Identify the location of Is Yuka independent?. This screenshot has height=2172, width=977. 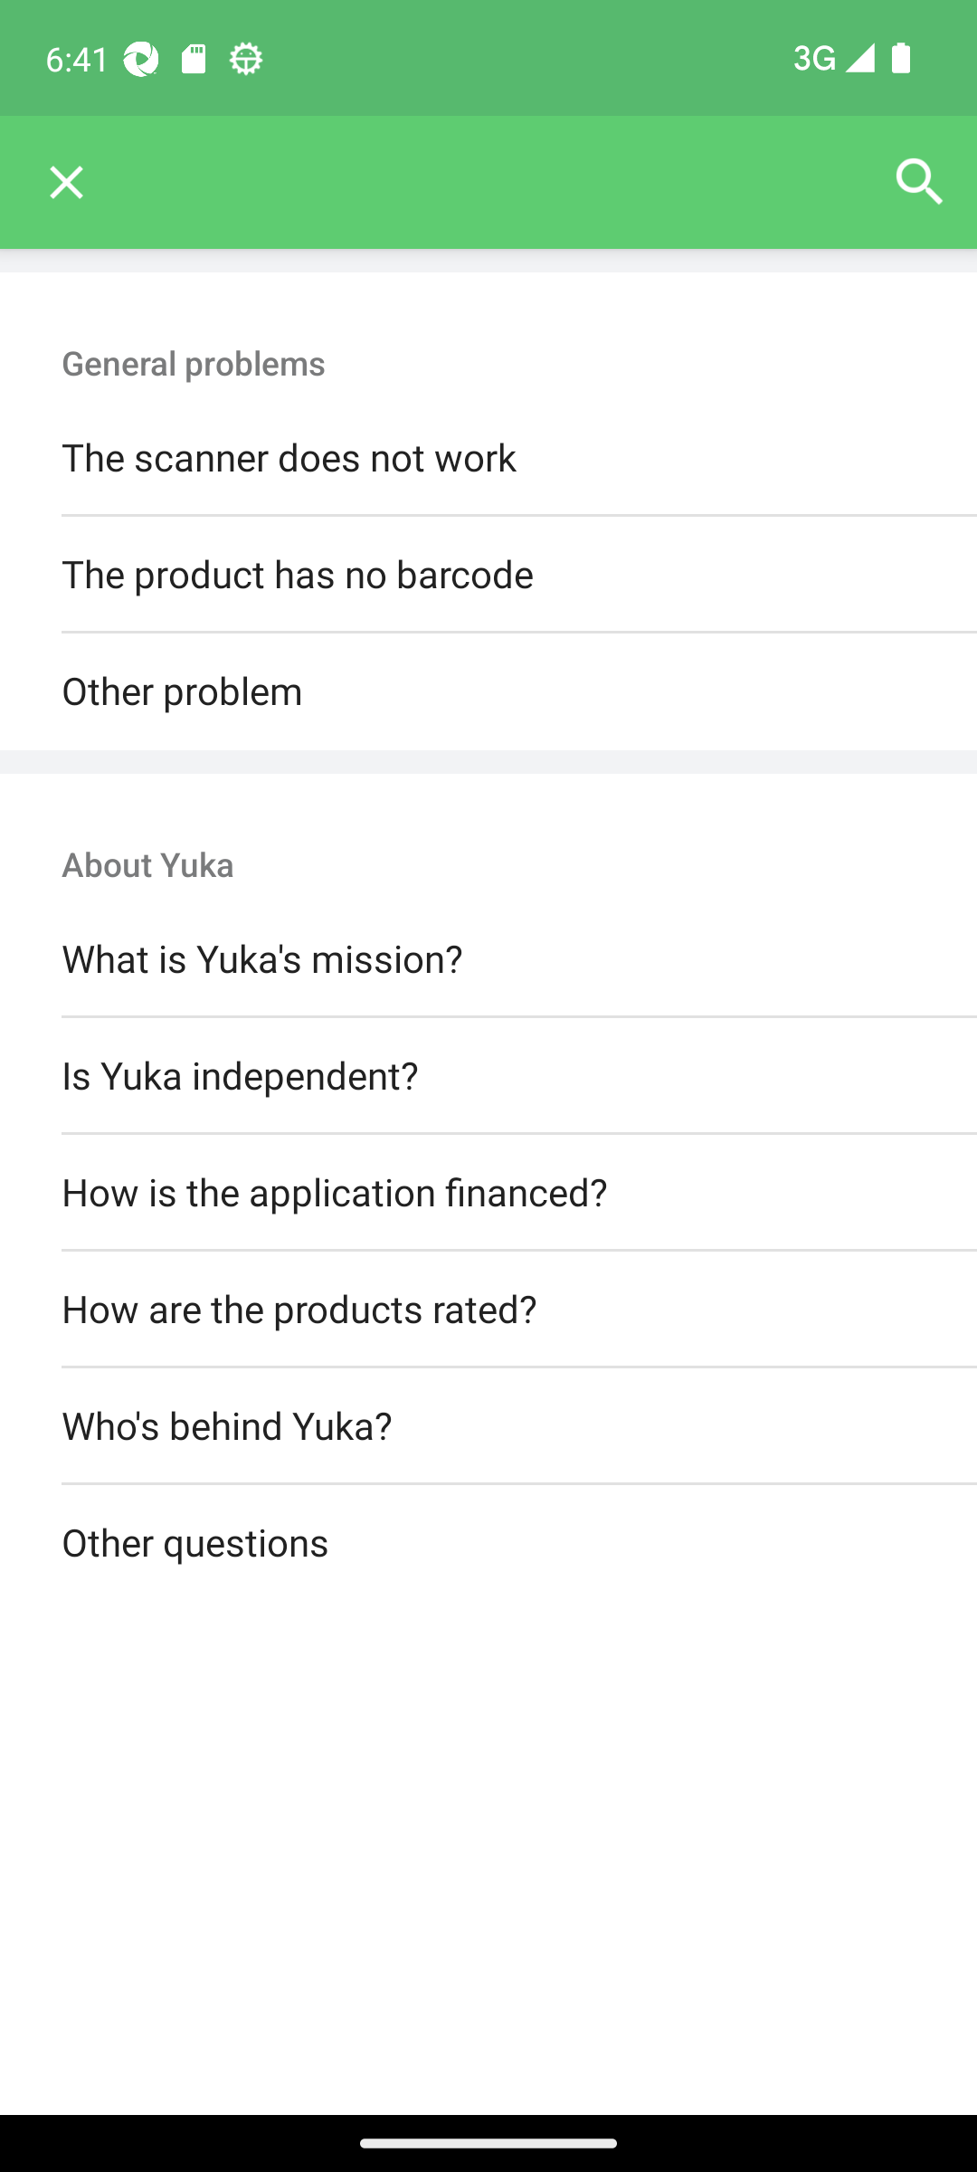
(488, 1075).